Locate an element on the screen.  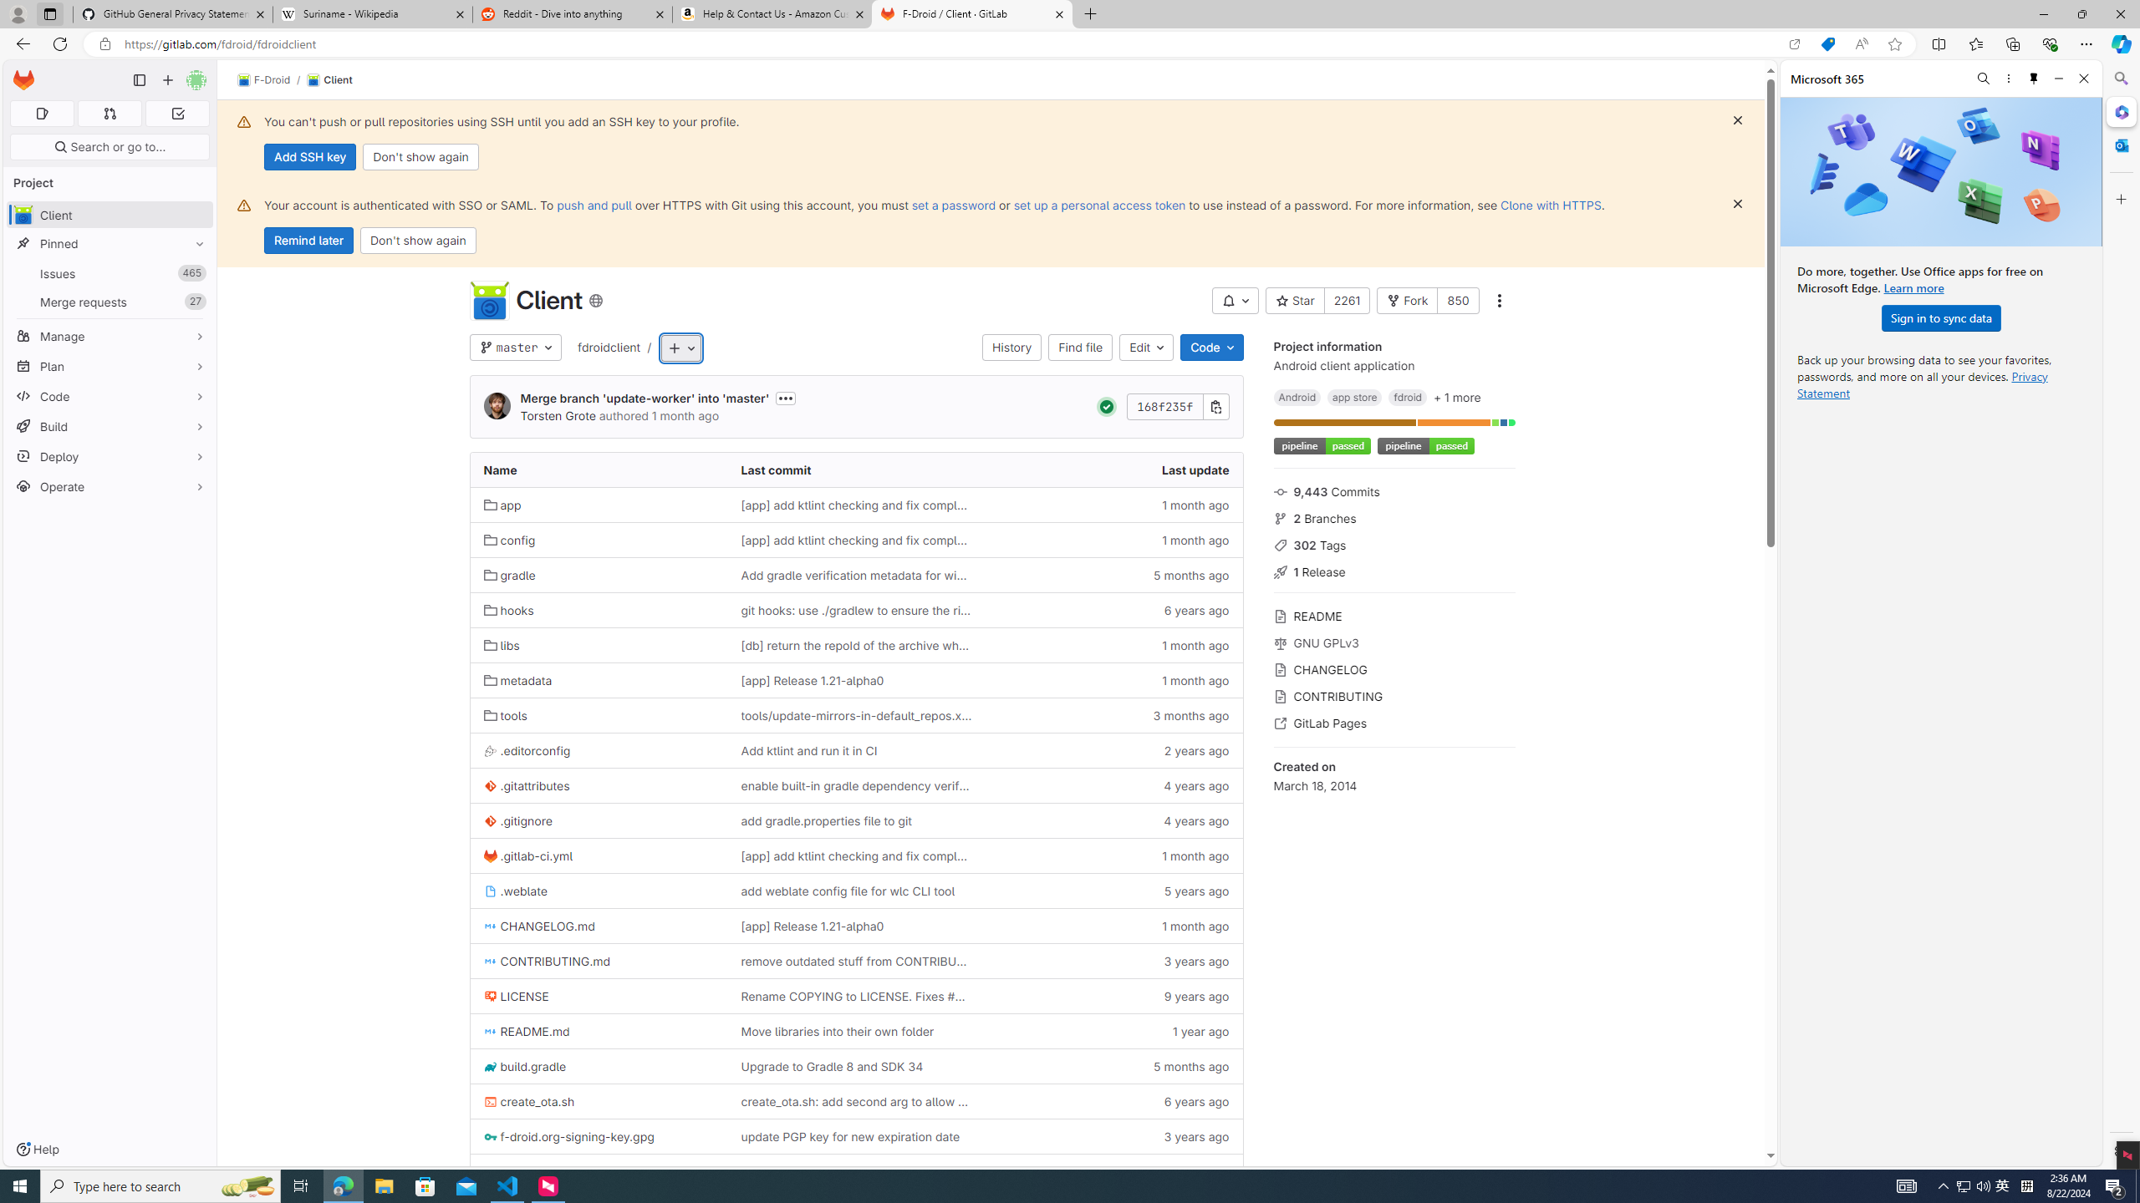
GitHub General Privacy Statement - GitHub Docs is located at coordinates (173, 14).